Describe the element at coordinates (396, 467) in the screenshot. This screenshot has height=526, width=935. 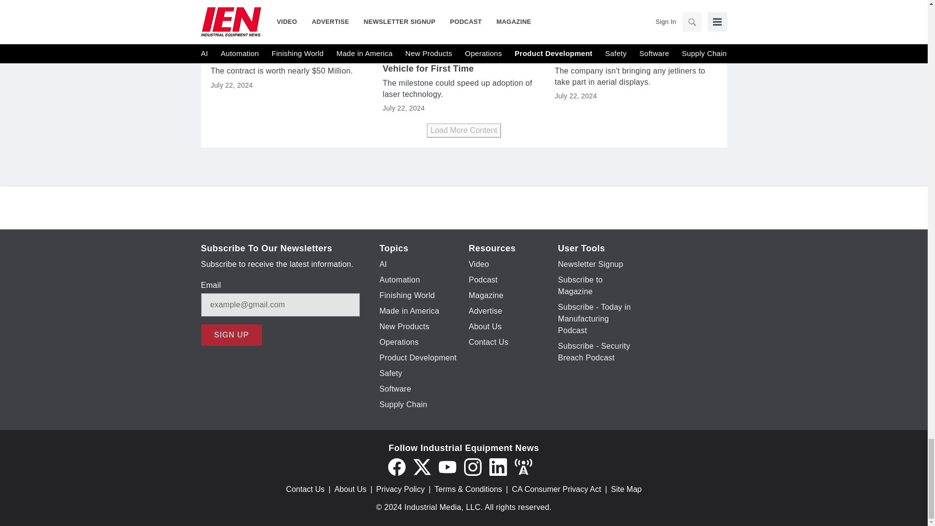
I see `Facebook icon` at that location.